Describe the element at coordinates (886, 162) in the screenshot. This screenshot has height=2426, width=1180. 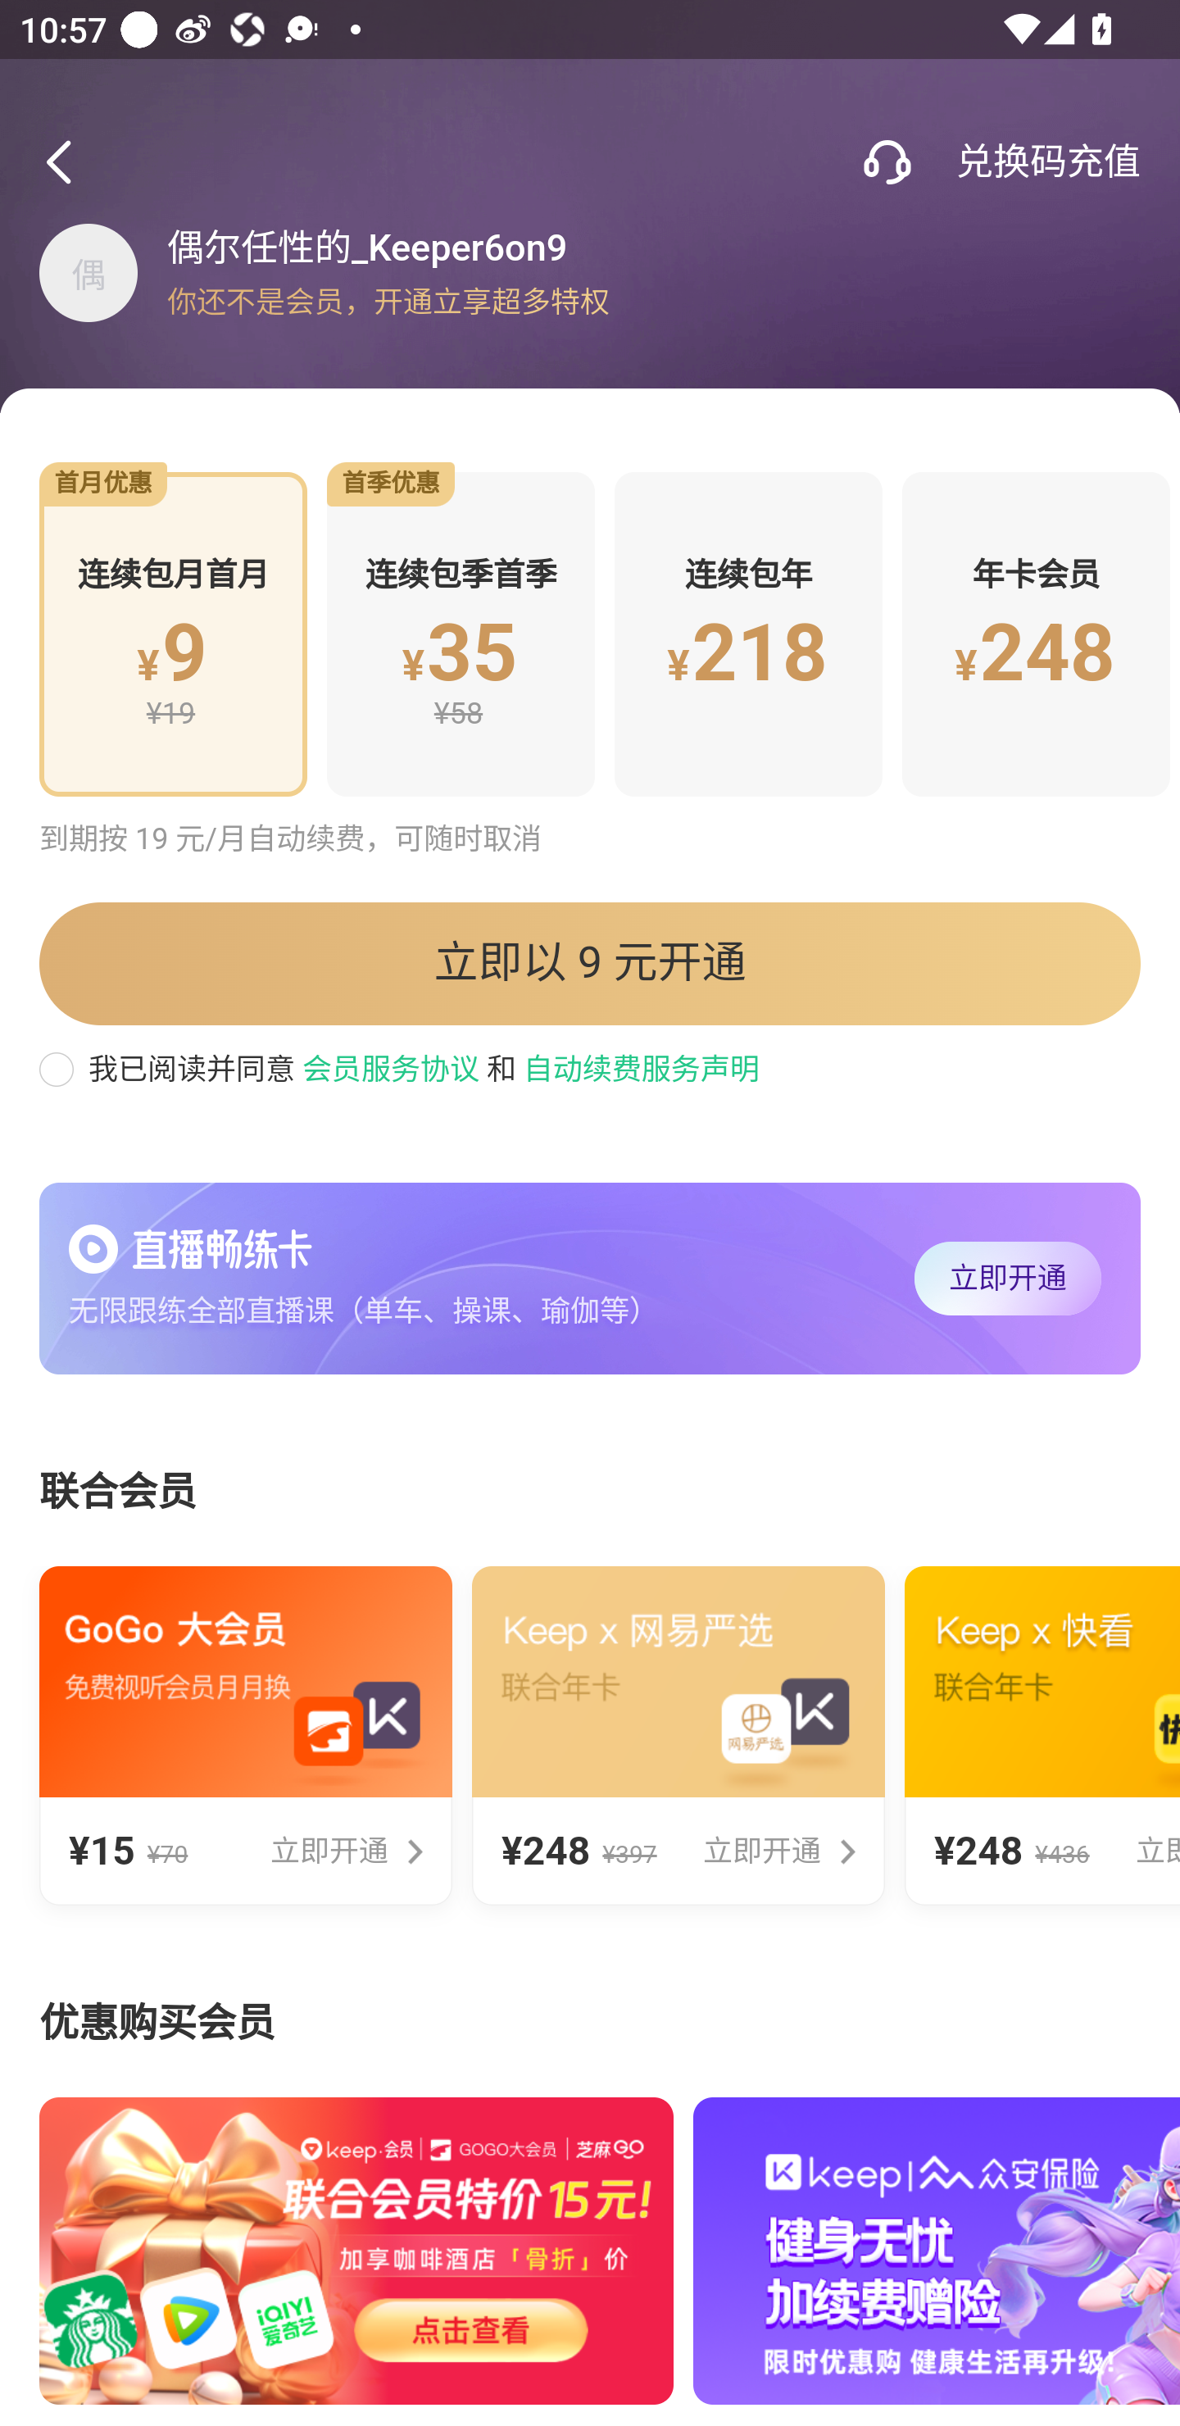
I see `1` at that location.